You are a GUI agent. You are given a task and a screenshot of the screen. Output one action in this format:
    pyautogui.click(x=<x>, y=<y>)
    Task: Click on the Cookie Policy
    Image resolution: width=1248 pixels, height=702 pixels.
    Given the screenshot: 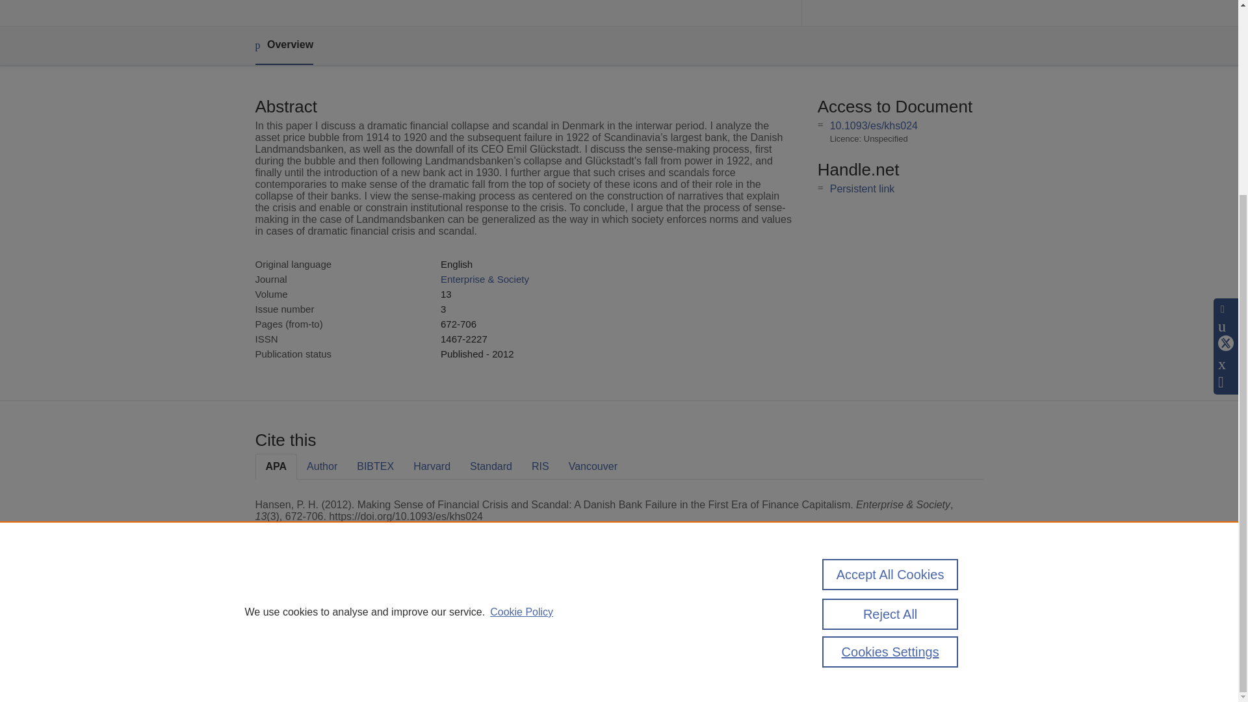 What is the action you would take?
    pyautogui.click(x=521, y=350)
    